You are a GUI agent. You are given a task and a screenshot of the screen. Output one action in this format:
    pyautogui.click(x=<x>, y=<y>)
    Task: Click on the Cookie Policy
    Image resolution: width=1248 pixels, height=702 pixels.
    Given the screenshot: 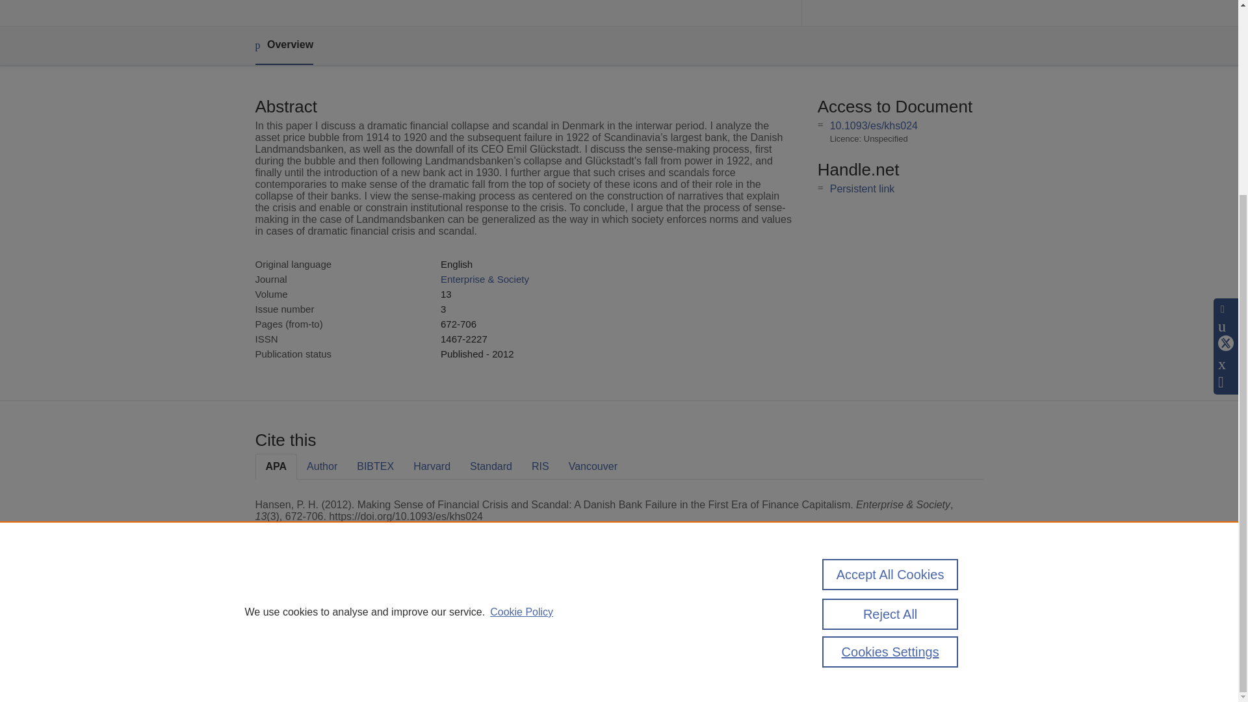 What is the action you would take?
    pyautogui.click(x=521, y=350)
    